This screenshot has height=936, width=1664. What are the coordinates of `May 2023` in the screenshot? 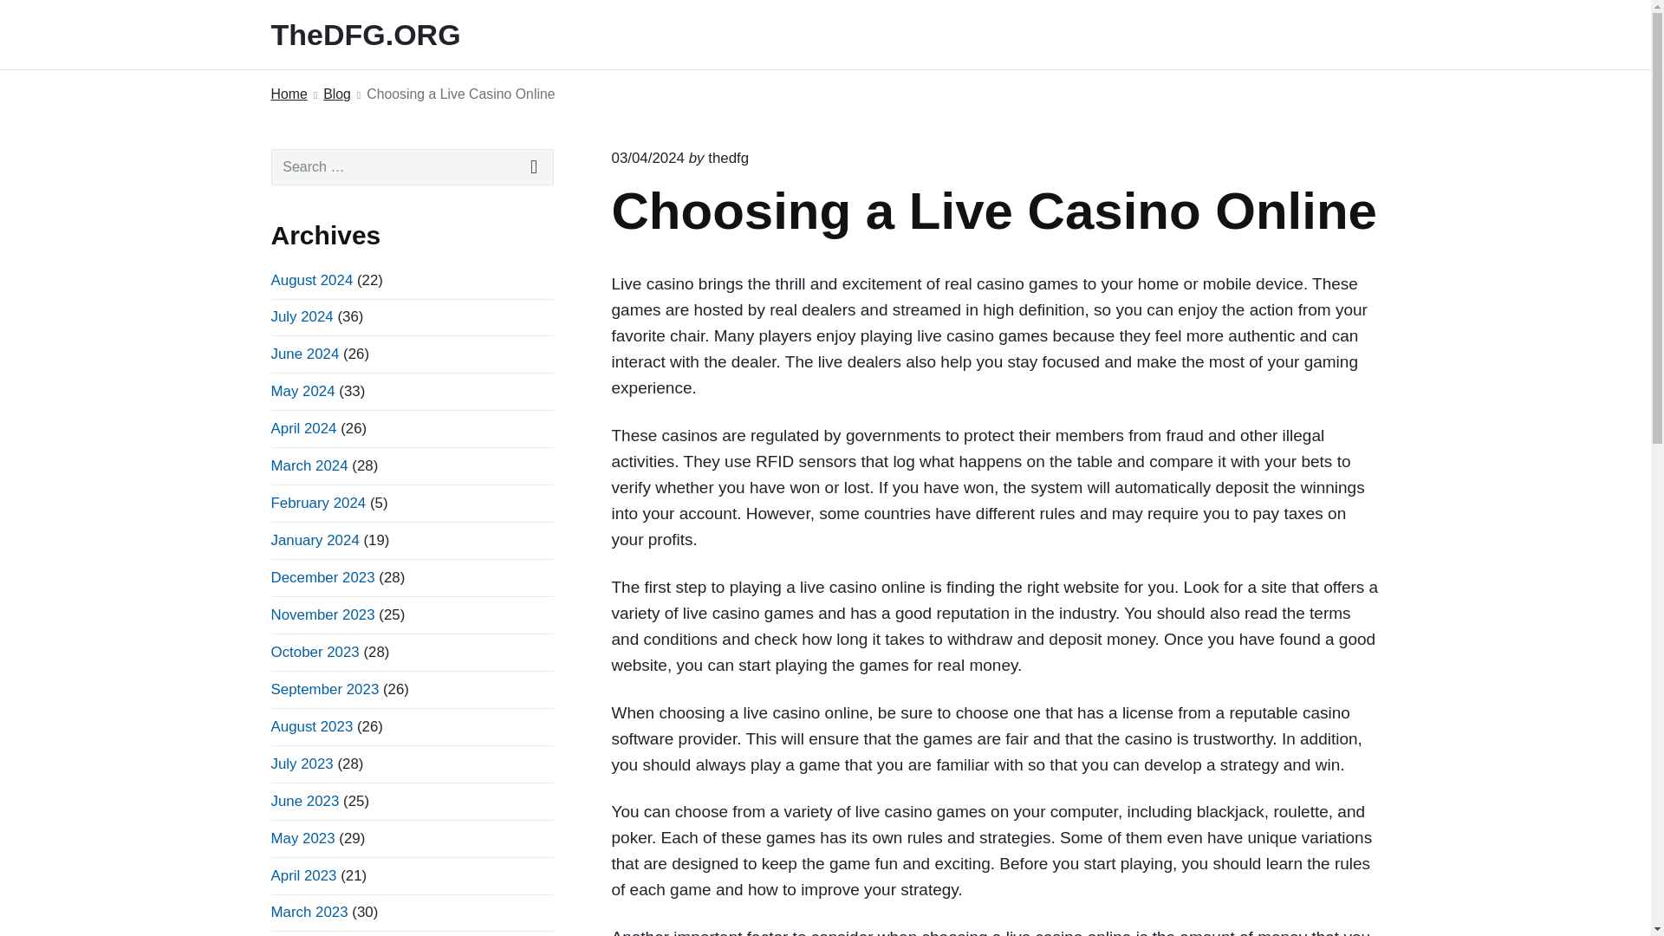 It's located at (302, 838).